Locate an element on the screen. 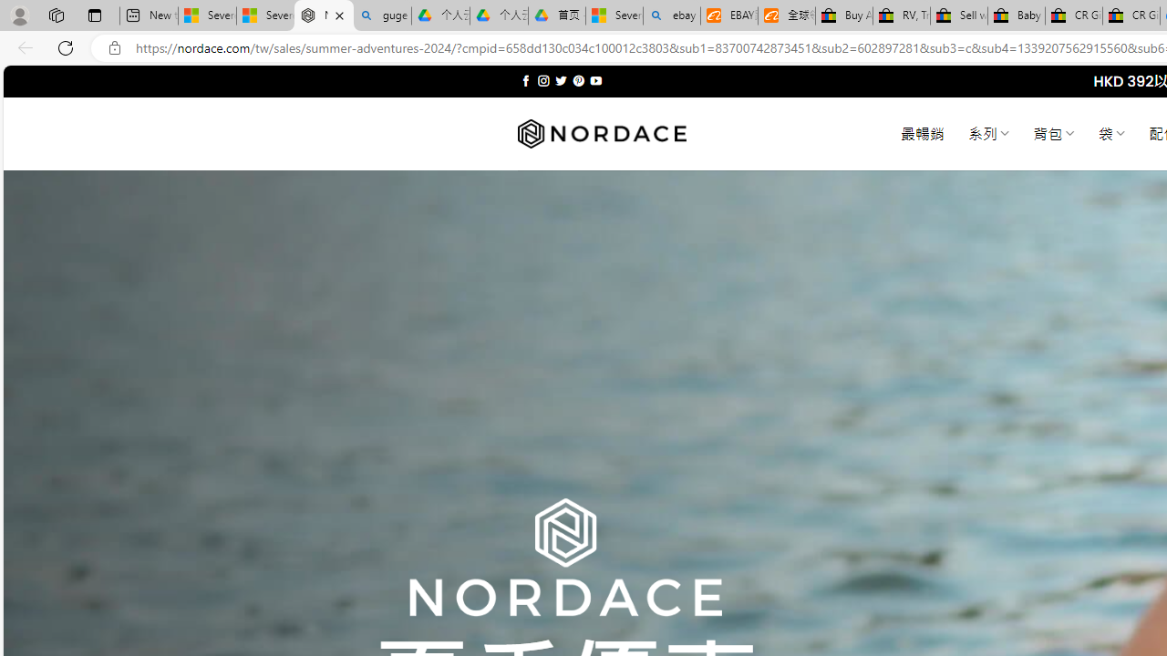 The image size is (1167, 656). Nordace is located at coordinates (602, 134).